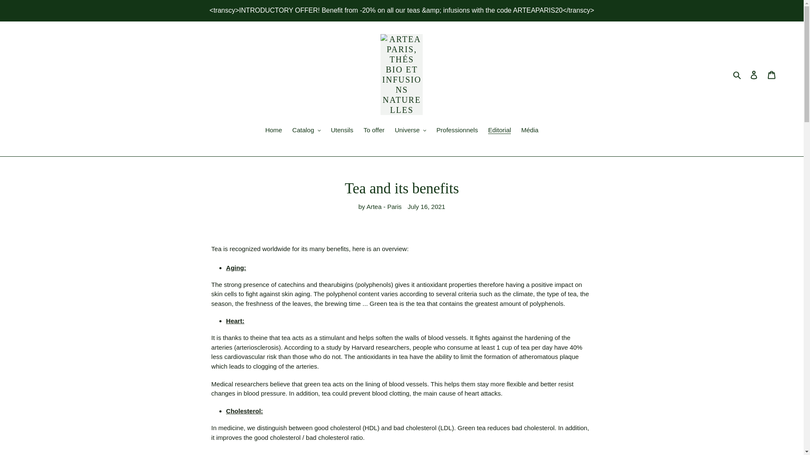 The image size is (810, 455). Describe the element at coordinates (306, 131) in the screenshot. I see `Catalog` at that location.